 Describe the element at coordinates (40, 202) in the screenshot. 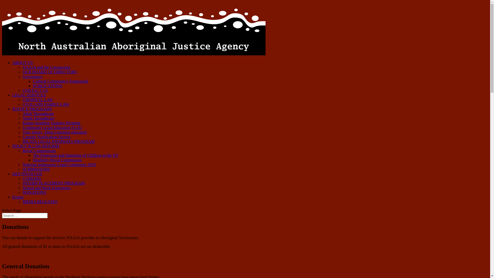

I see `MEDIA RELEASES` at that location.